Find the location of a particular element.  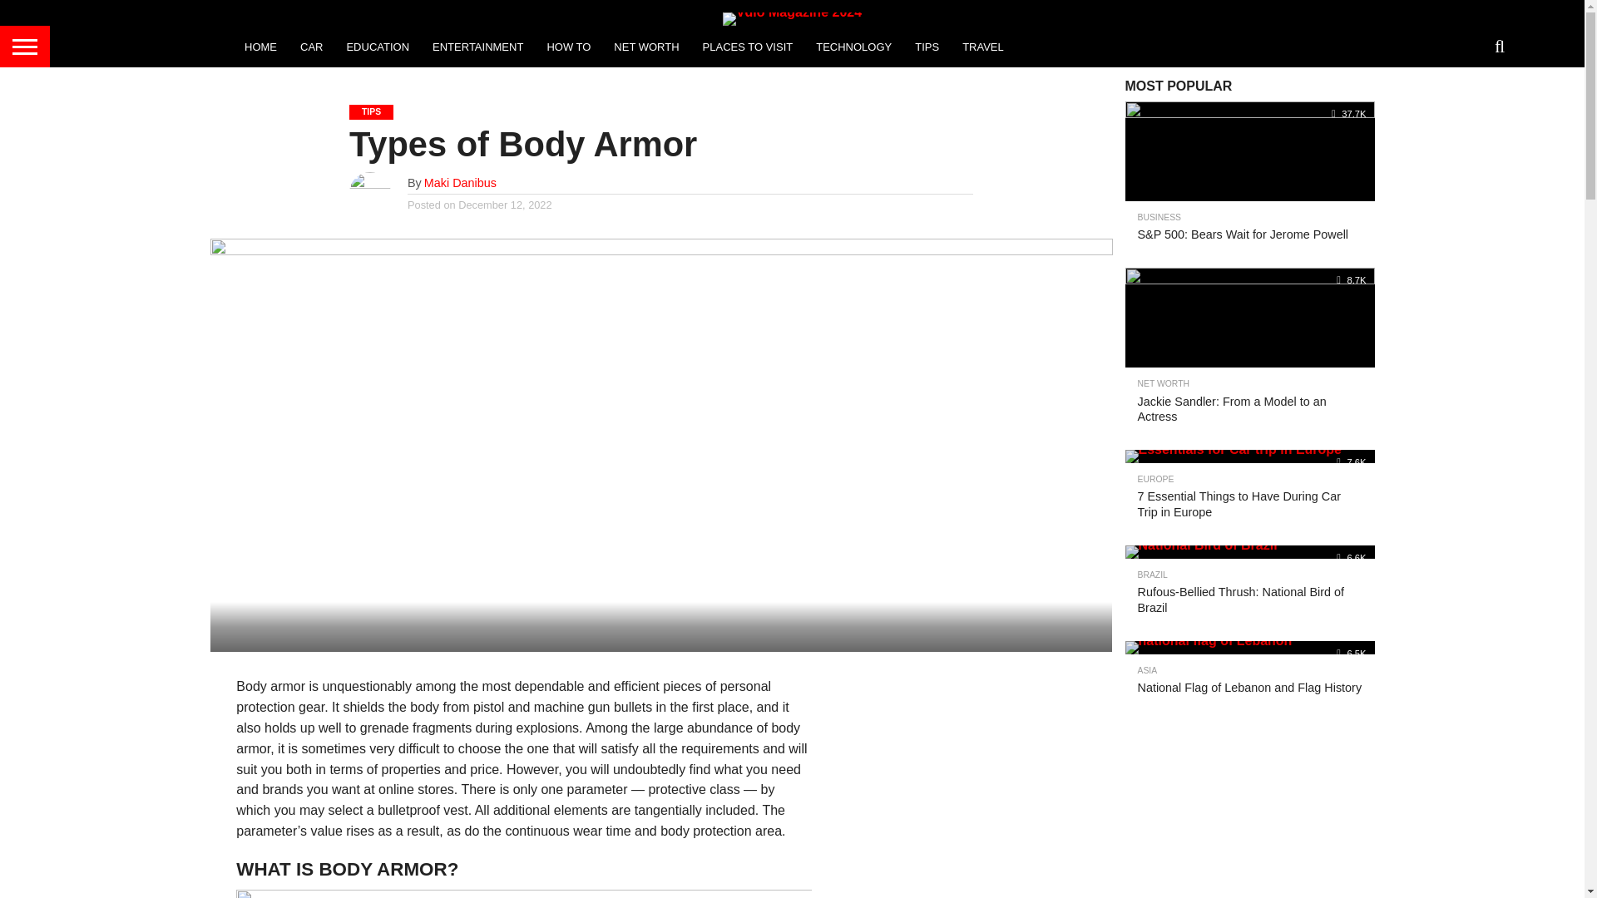

Posts by Maki Danibus is located at coordinates (461, 182).